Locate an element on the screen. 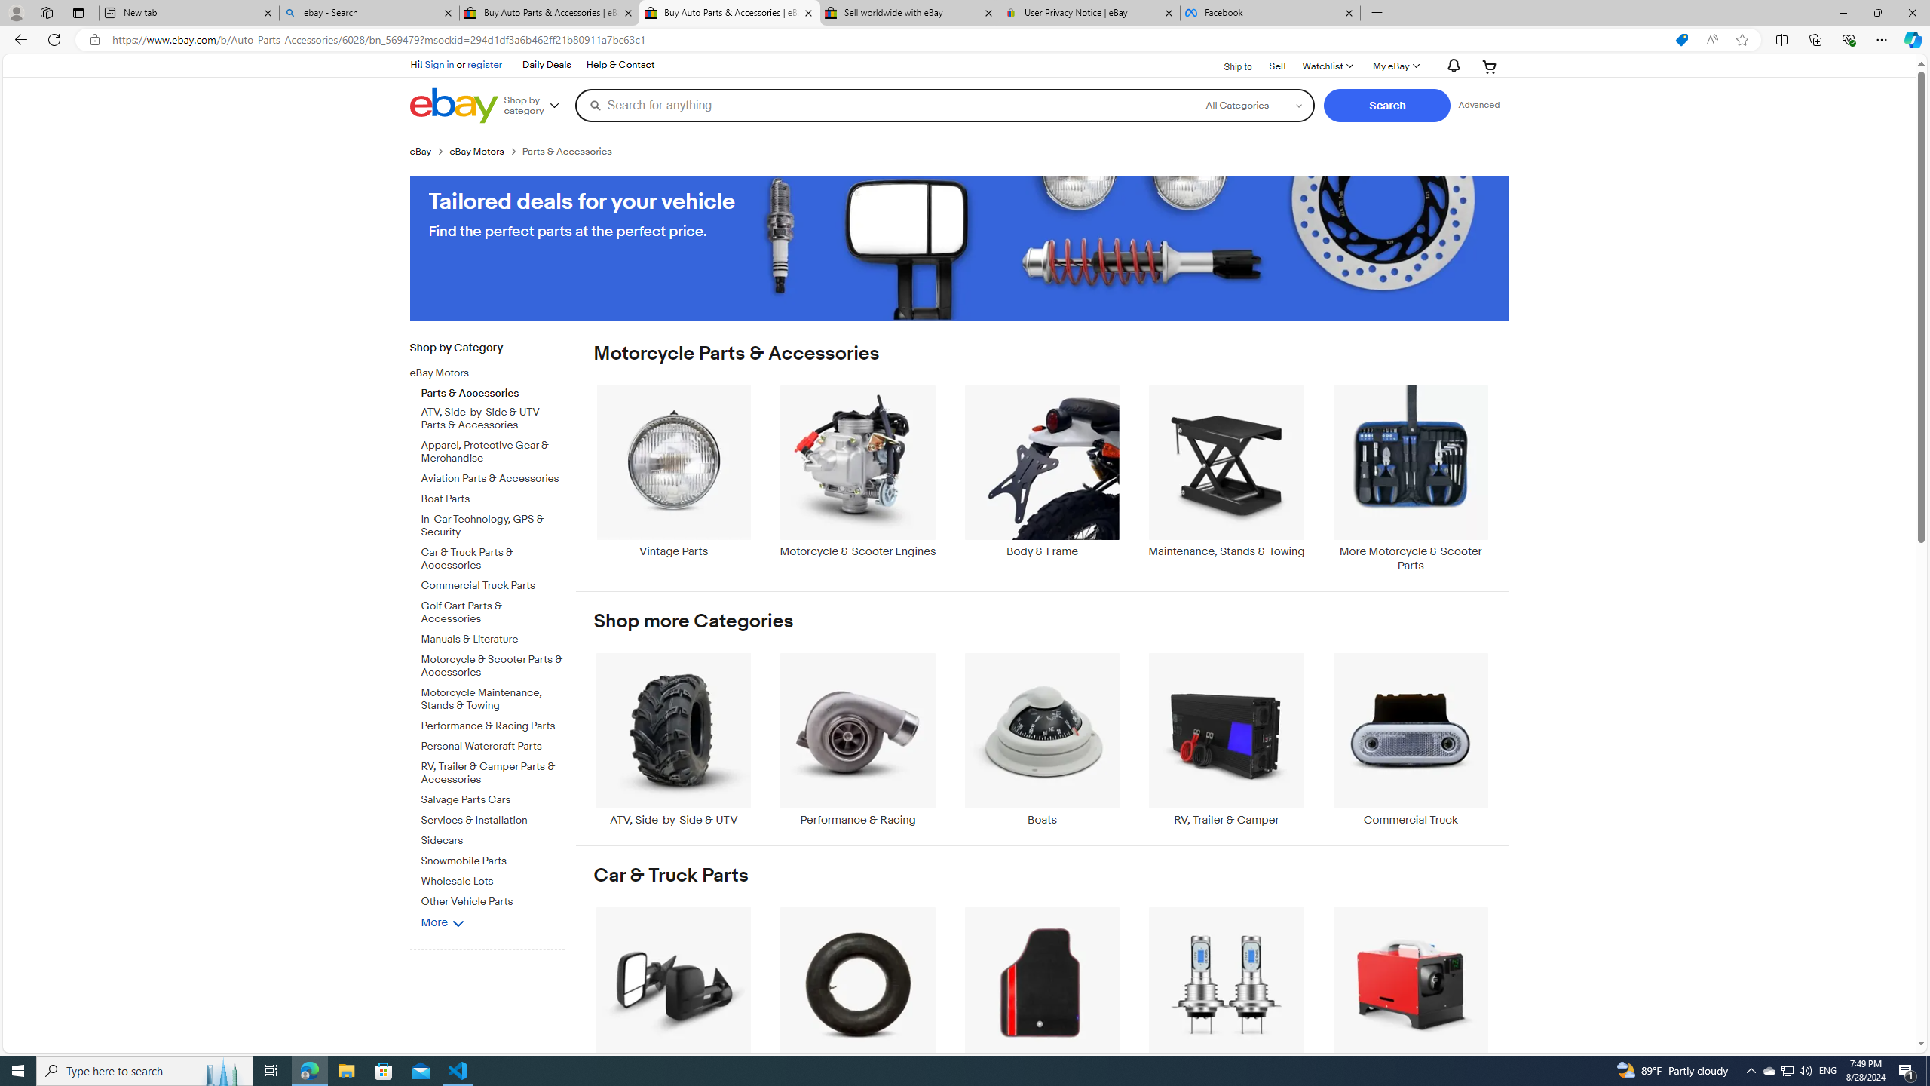  Ship to is located at coordinates (1228, 65).